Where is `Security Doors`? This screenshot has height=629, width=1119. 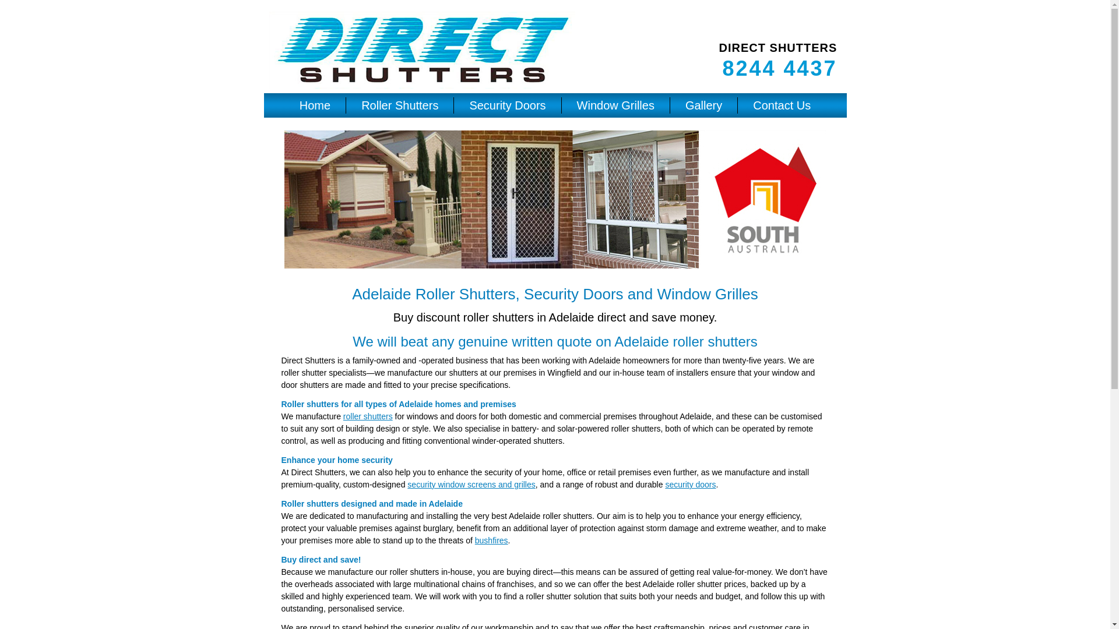 Security Doors is located at coordinates (507, 105).